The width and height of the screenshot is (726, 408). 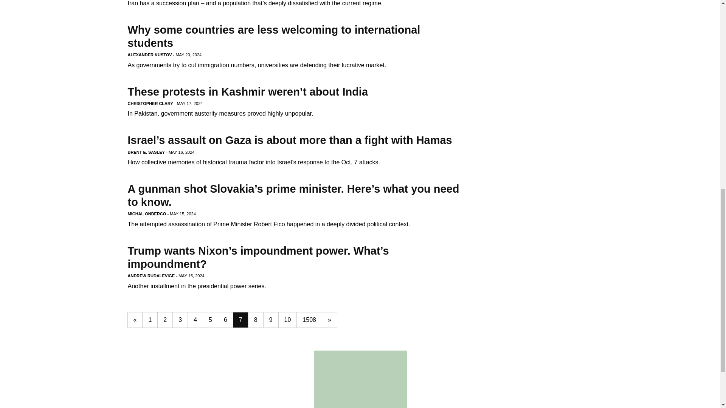 What do you see at coordinates (146, 152) in the screenshot?
I see `BRENT E. SASLEY` at bounding box center [146, 152].